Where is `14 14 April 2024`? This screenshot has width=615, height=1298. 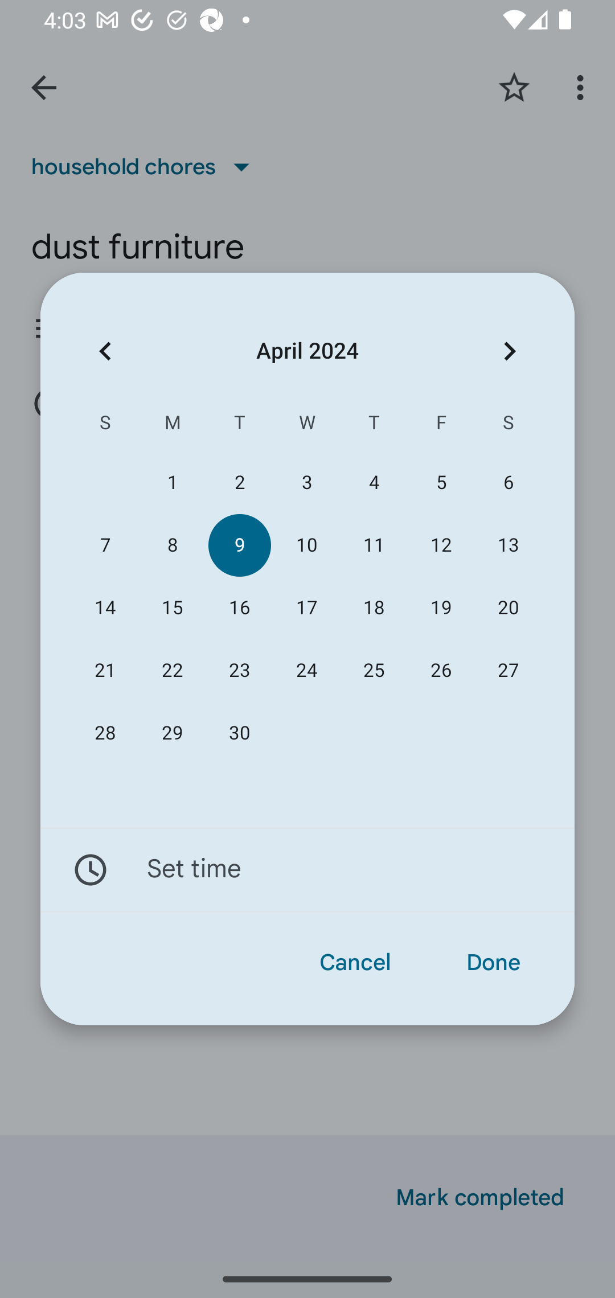 14 14 April 2024 is located at coordinates (105, 608).